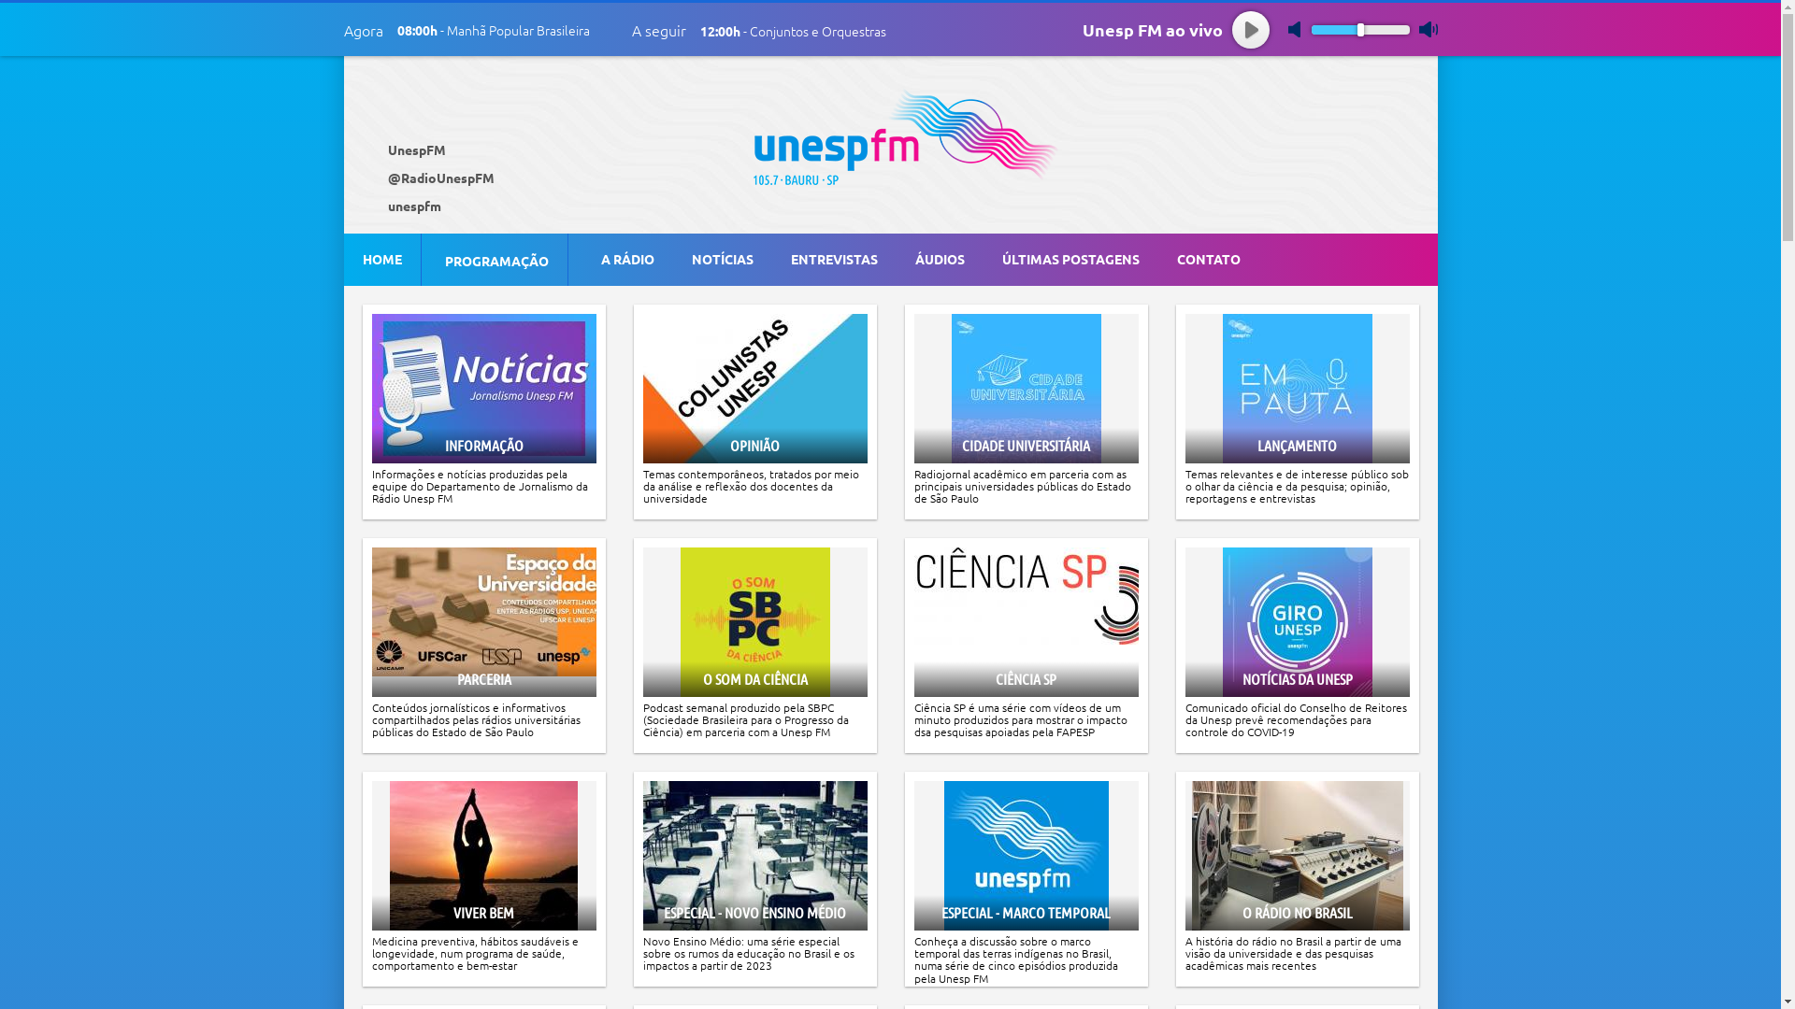 The image size is (1795, 1009). Describe the element at coordinates (1208, 259) in the screenshot. I see `CONTATO` at that location.